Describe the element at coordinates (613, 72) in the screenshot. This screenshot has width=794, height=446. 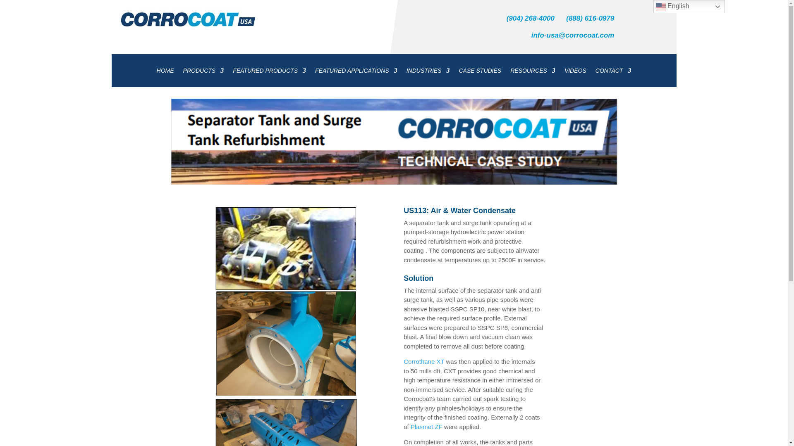
I see `CONTACT` at that location.